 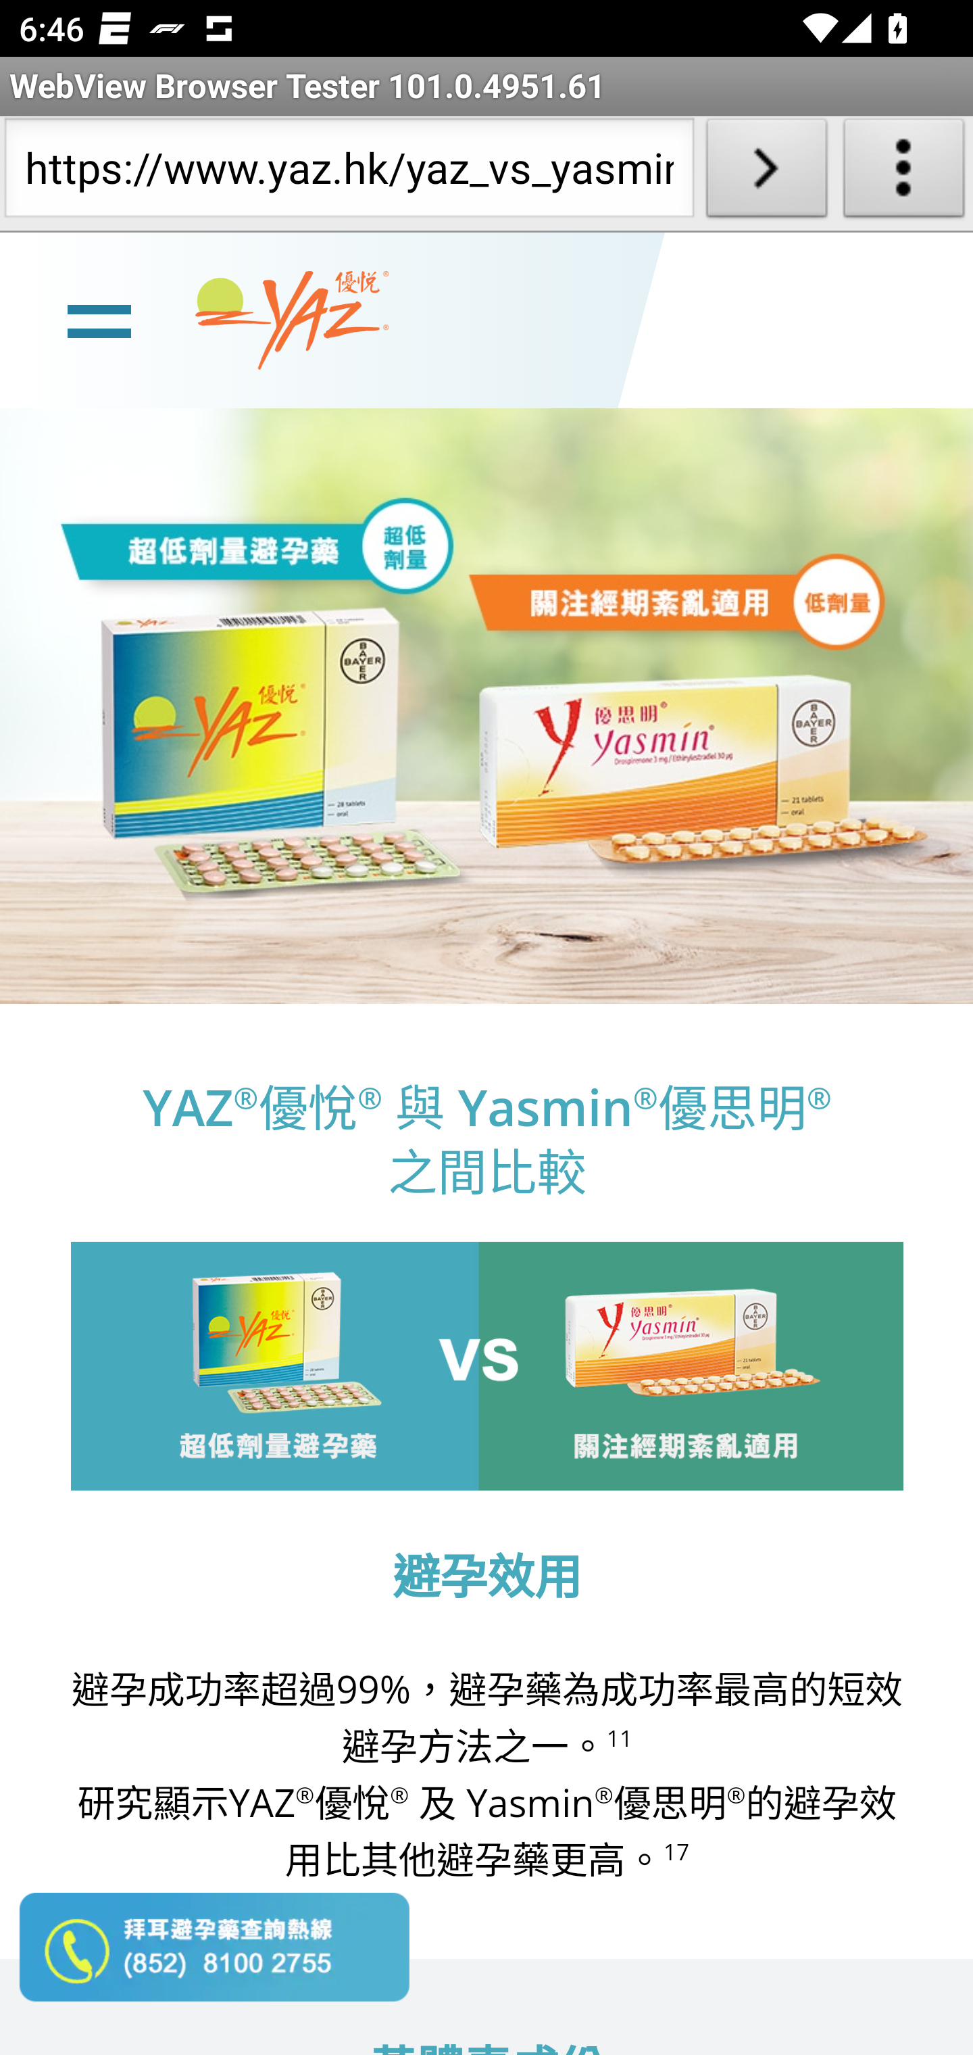 I want to click on About WebView, so click(x=904, y=173).